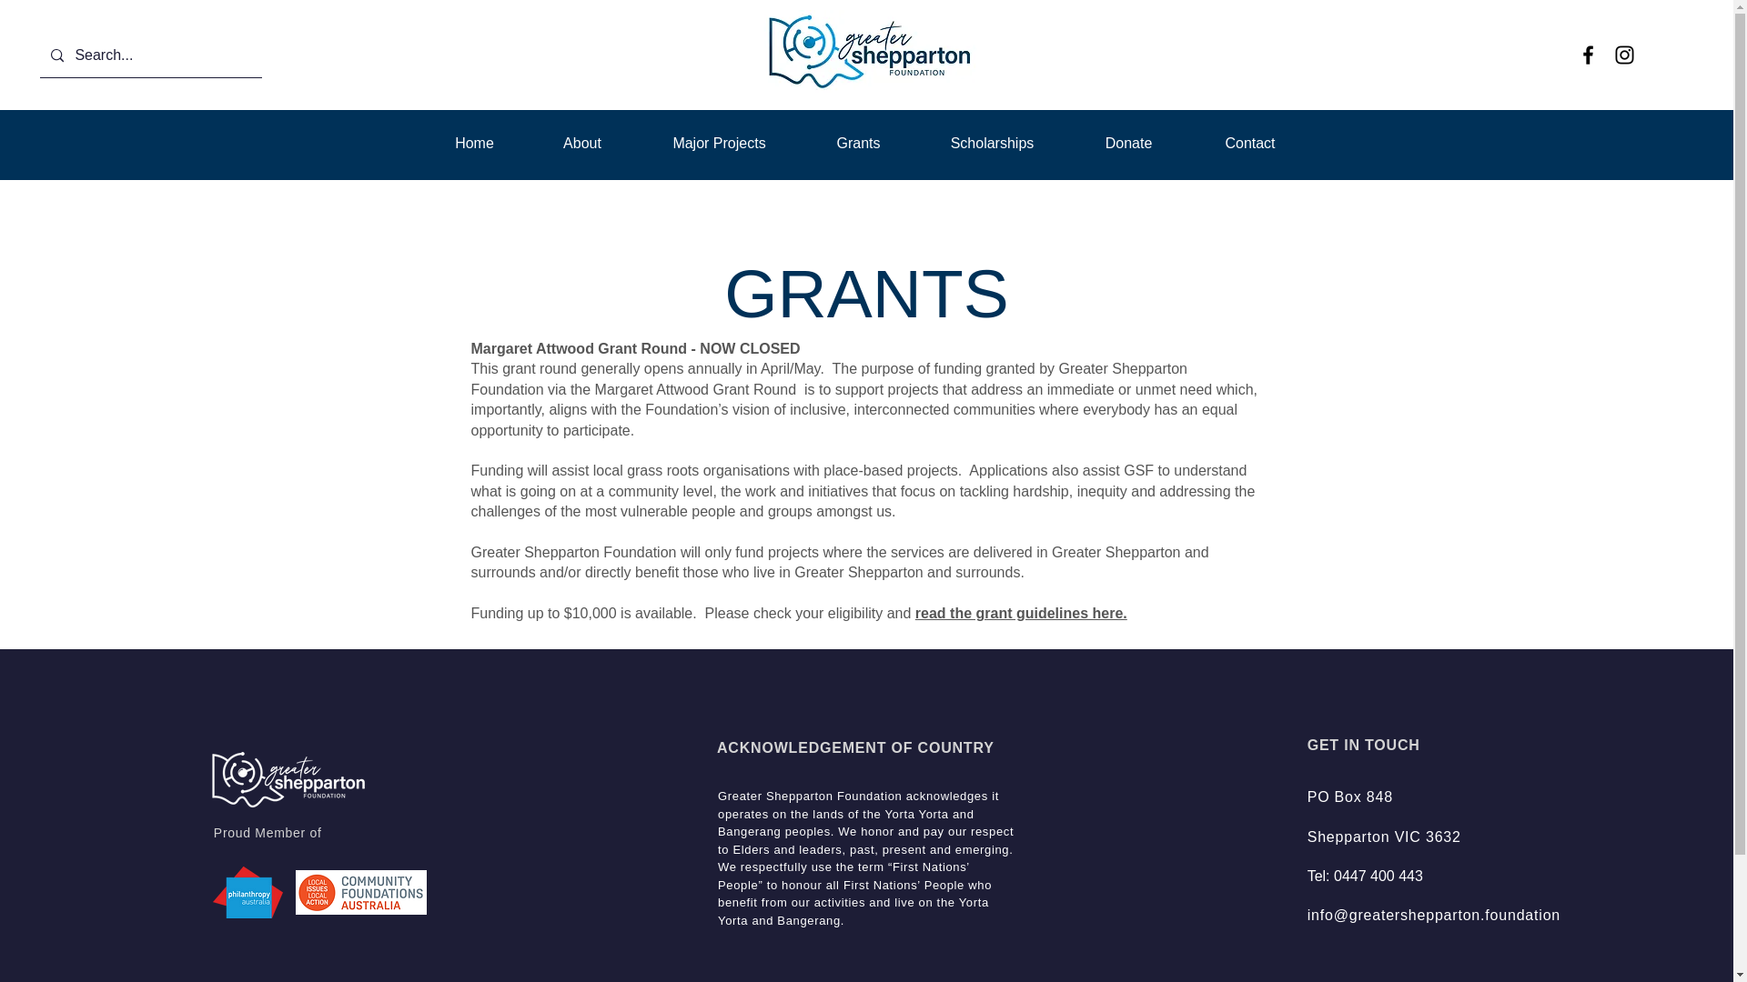 The width and height of the screenshot is (1747, 982). I want to click on Grants, so click(859, 143).